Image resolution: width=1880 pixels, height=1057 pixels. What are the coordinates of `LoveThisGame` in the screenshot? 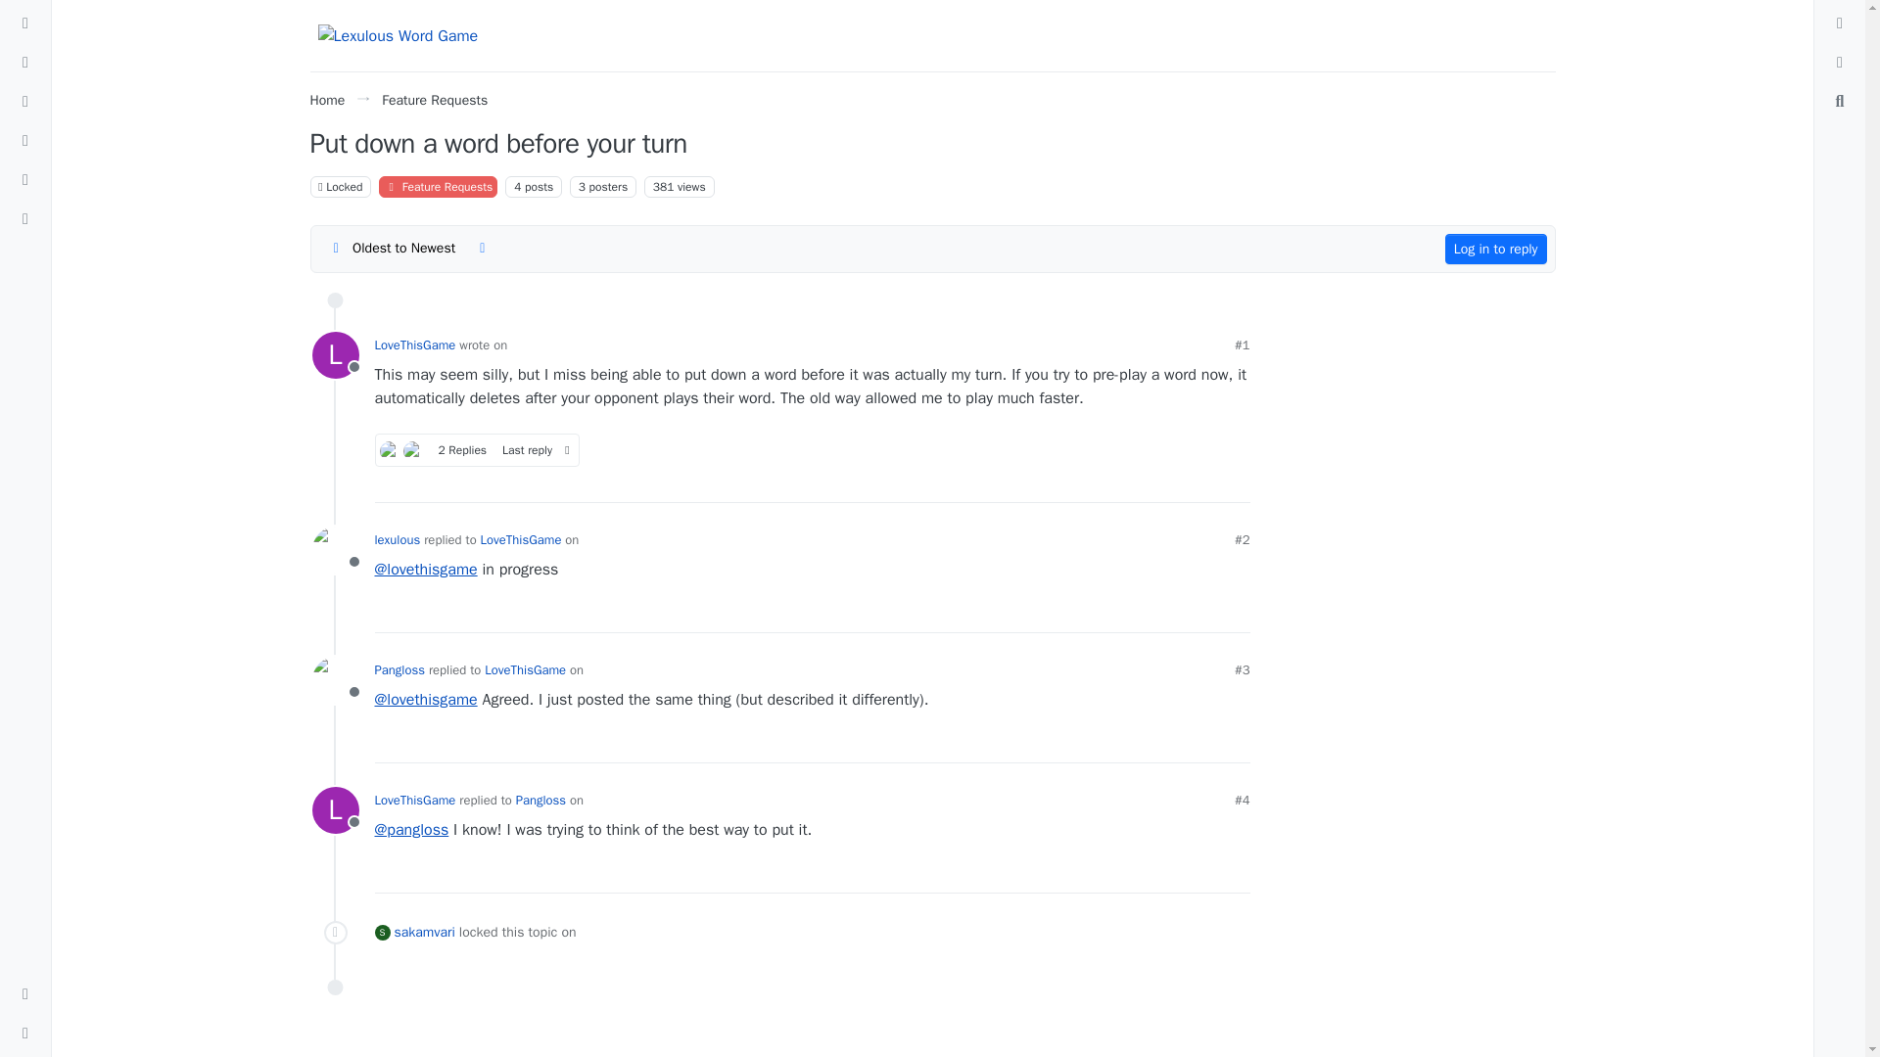 It's located at (335, 354).